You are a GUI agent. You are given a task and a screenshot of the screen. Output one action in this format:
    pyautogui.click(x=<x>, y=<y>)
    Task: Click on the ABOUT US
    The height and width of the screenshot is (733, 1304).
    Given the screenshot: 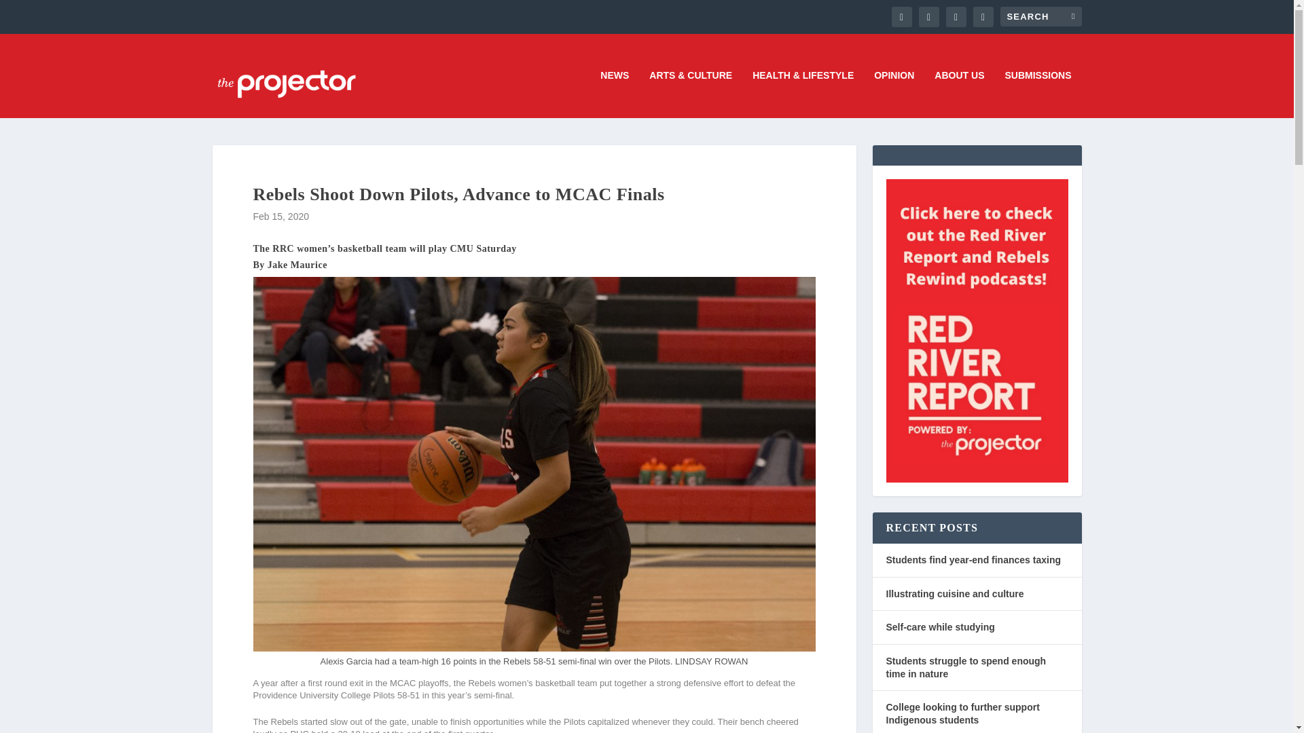 What is the action you would take?
    pyautogui.click(x=959, y=94)
    